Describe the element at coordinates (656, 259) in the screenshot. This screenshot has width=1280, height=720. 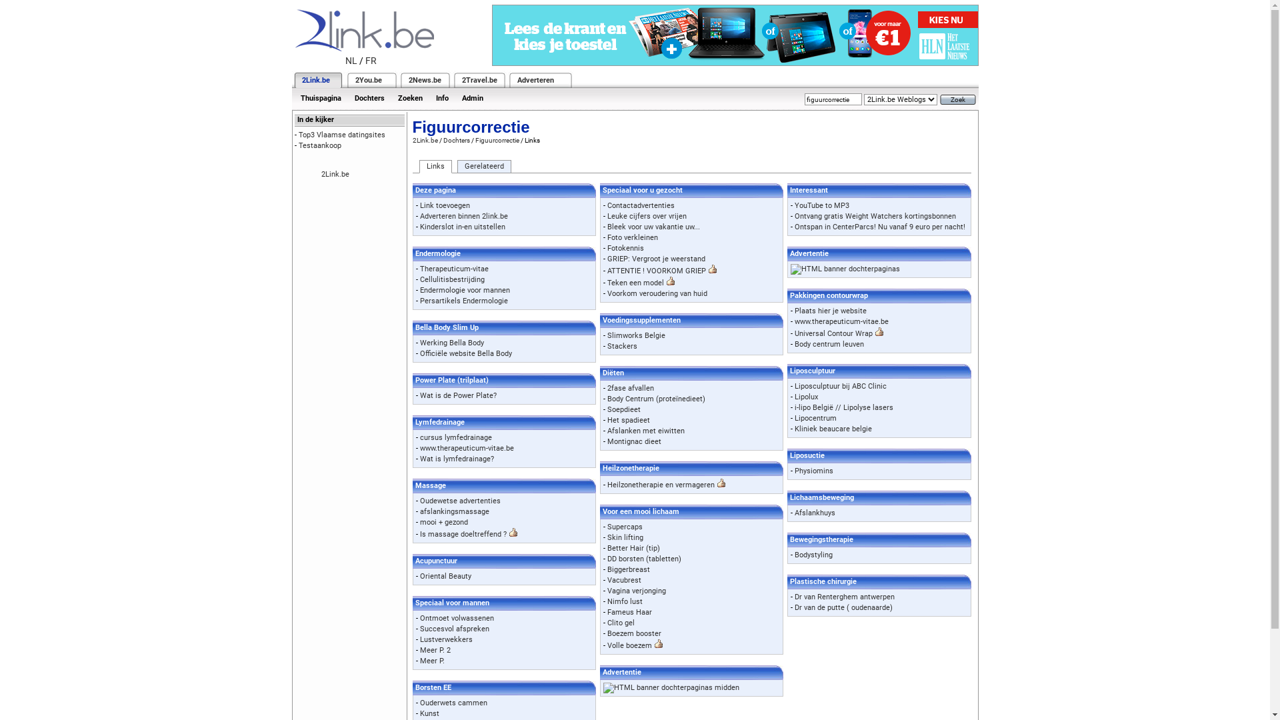
I see `GRIEP: Vergroot je weerstand` at that location.